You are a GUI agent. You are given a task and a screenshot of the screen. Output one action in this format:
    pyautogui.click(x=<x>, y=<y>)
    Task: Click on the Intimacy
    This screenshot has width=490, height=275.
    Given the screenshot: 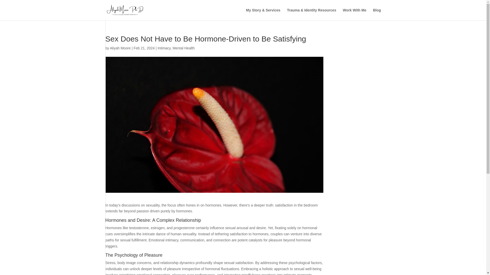 What is the action you would take?
    pyautogui.click(x=164, y=48)
    